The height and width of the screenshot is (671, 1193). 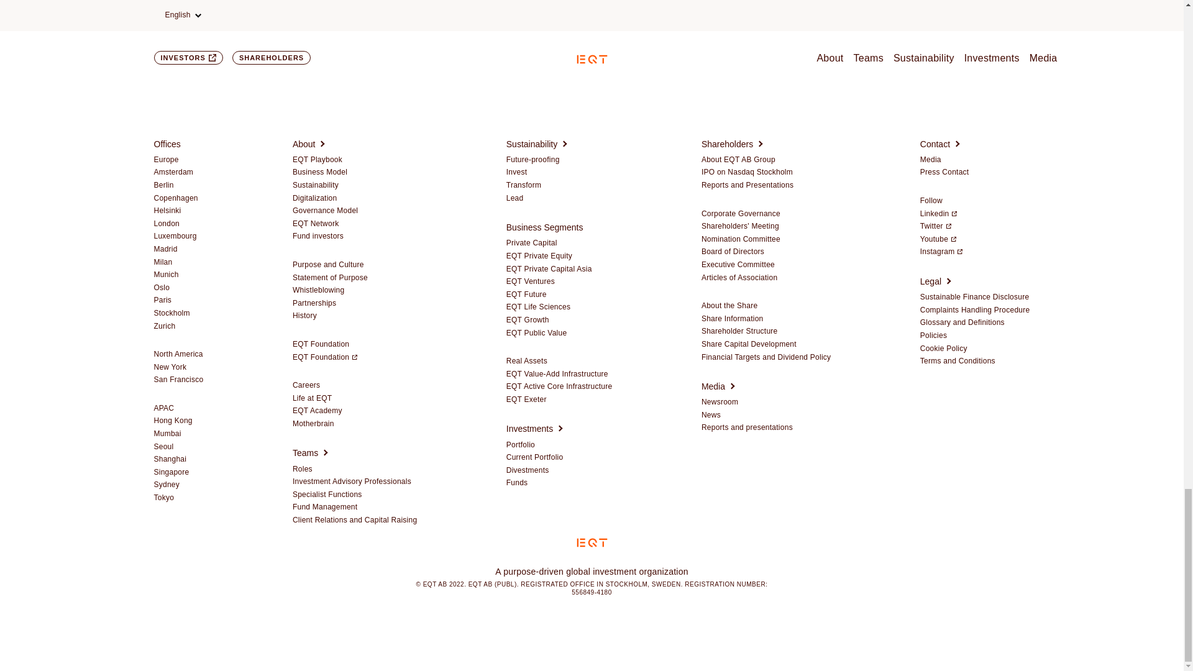 What do you see at coordinates (167, 485) in the screenshot?
I see `Sydney` at bounding box center [167, 485].